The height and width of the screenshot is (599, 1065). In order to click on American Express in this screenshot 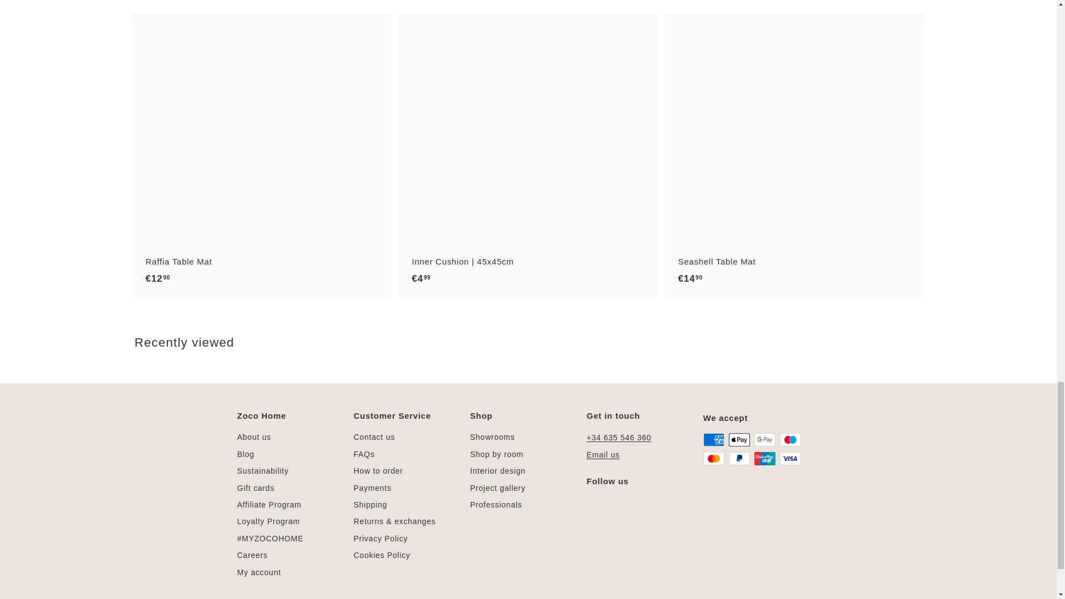, I will do `click(713, 439)`.